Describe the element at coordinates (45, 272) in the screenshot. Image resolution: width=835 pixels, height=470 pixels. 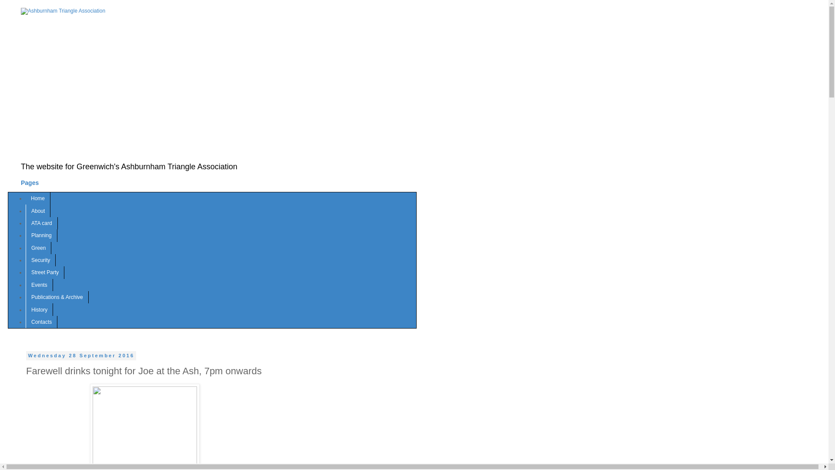
I see `Street Party` at that location.